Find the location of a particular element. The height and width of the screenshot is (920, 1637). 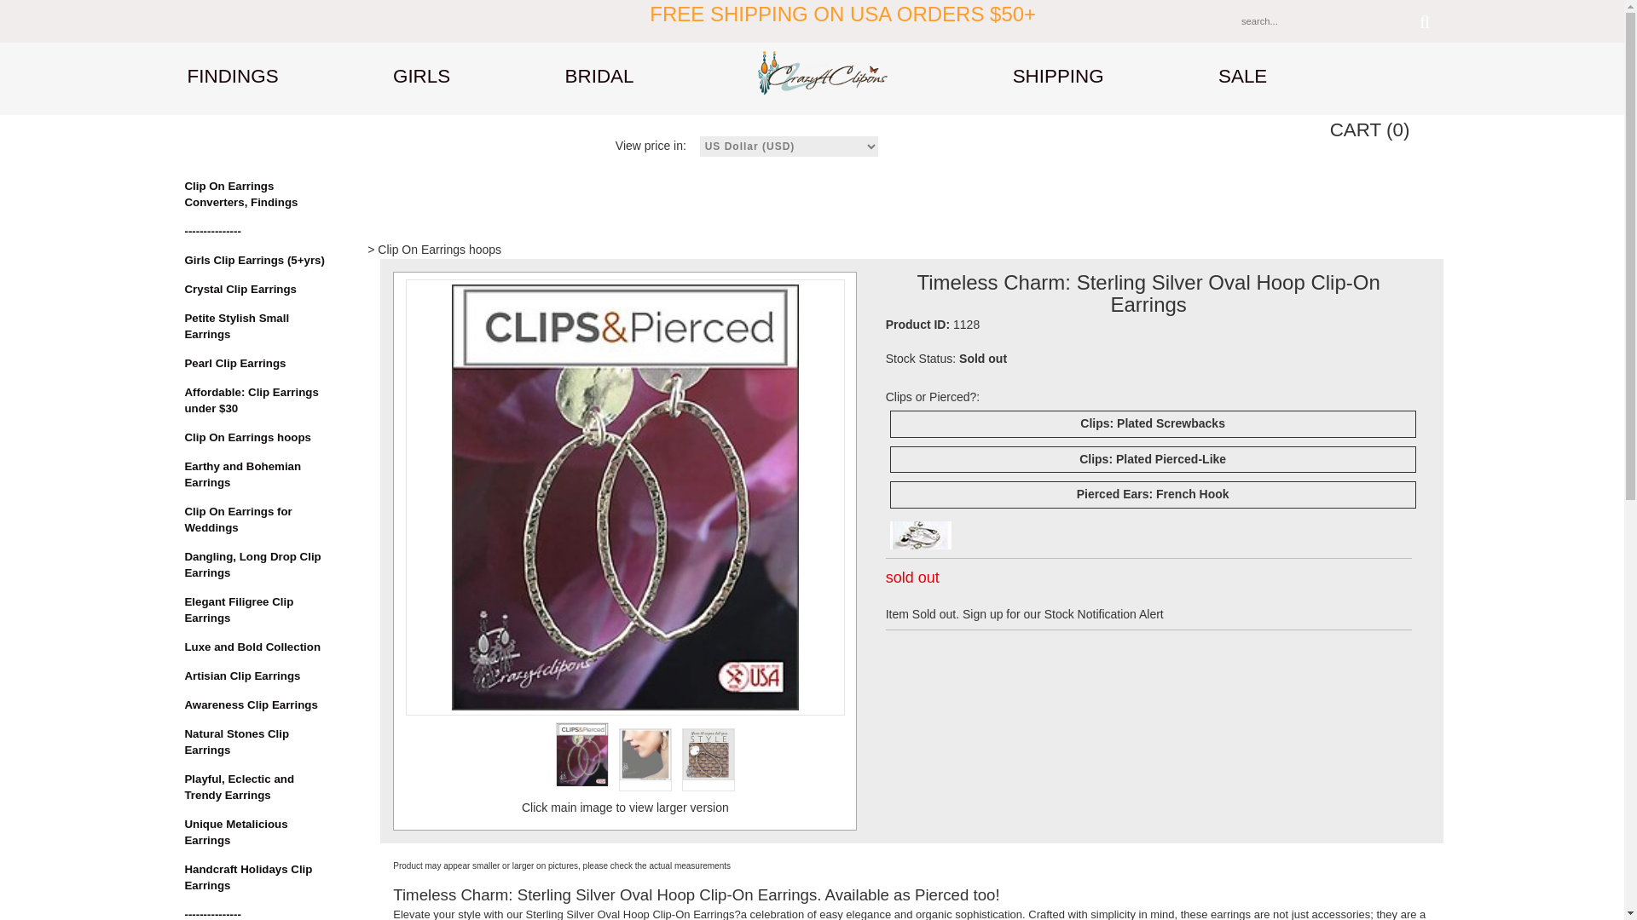

--------------- is located at coordinates (256, 232).